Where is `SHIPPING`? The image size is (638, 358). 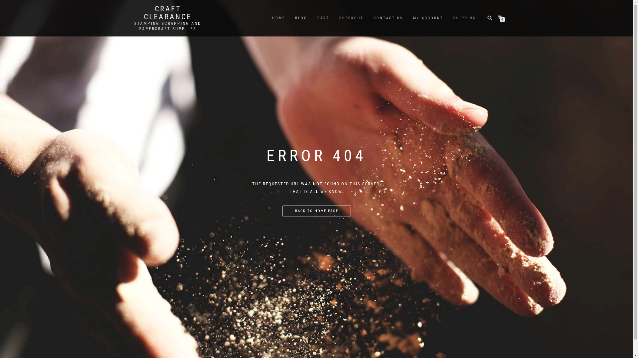 SHIPPING is located at coordinates (465, 18).